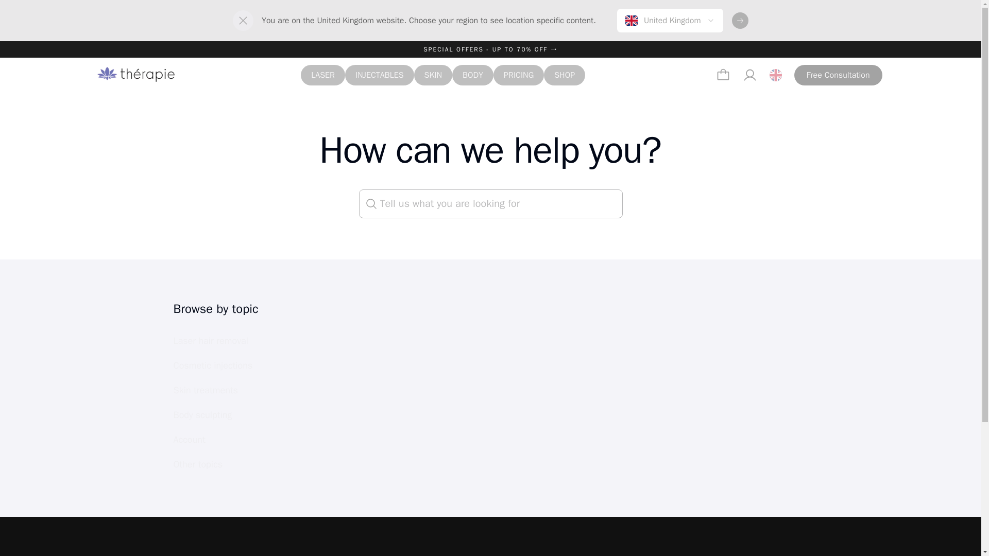  Describe the element at coordinates (228, 439) in the screenshot. I see `Account` at that location.